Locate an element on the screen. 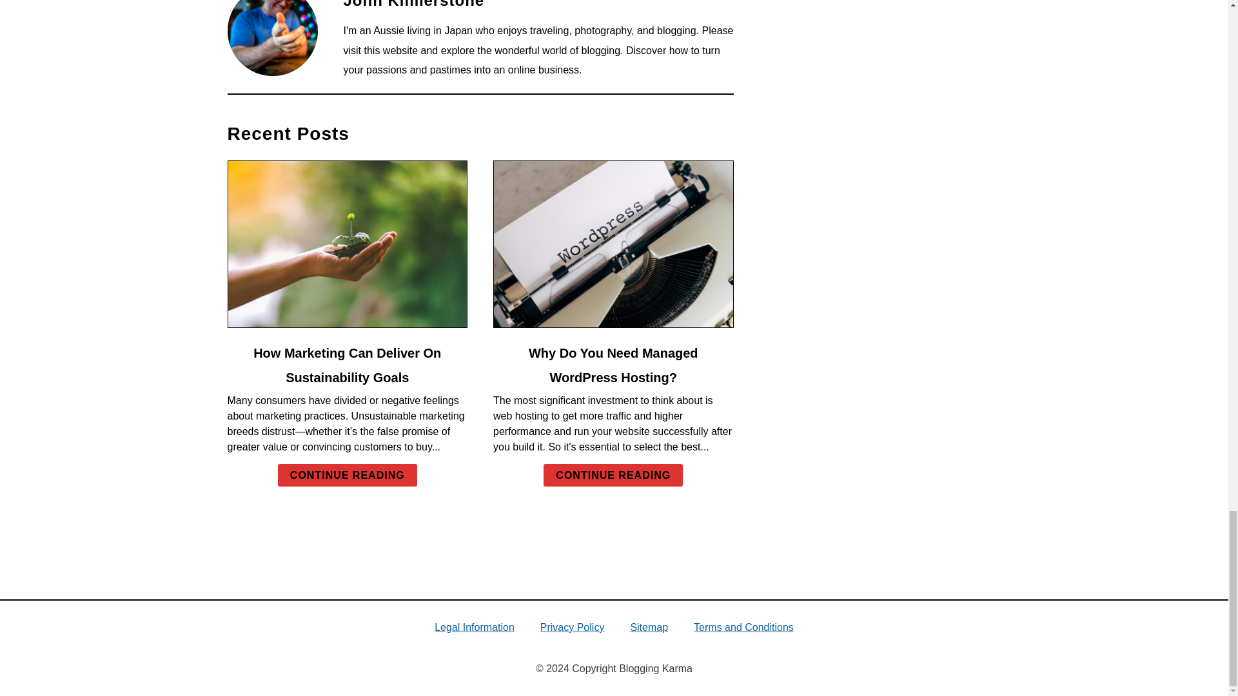 Image resolution: width=1238 pixels, height=696 pixels. Sitemap is located at coordinates (649, 626).